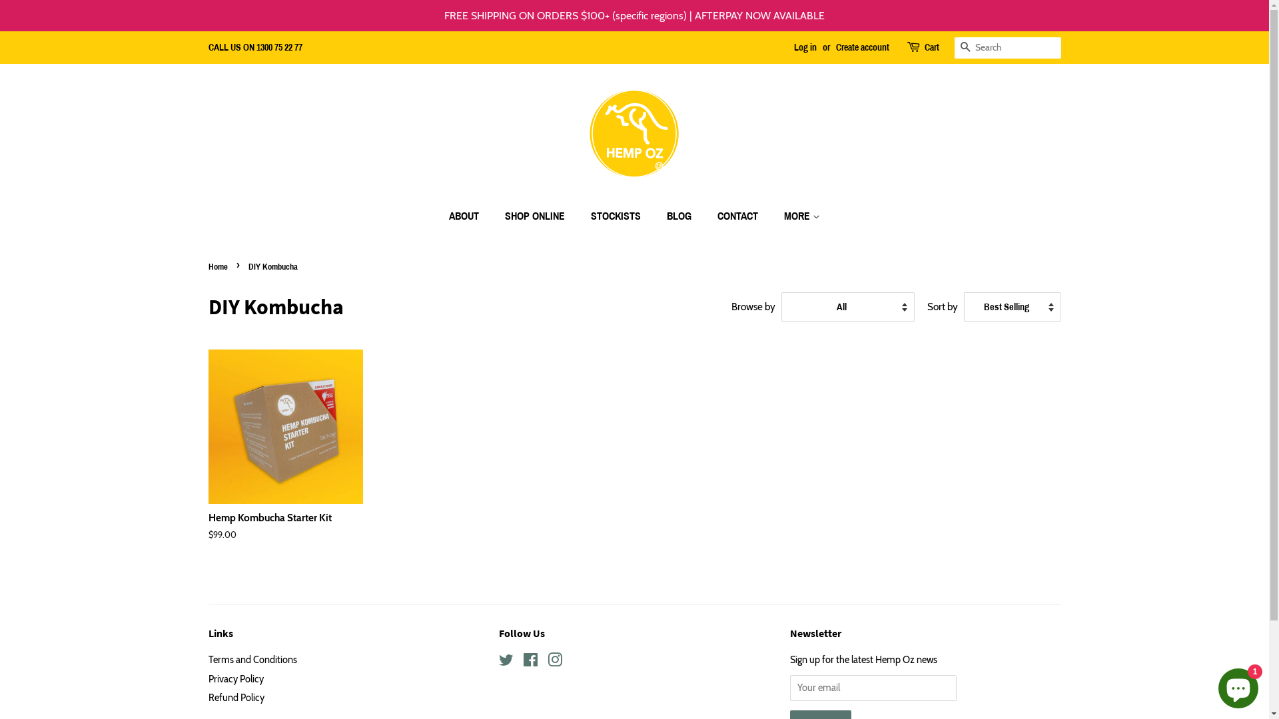 The height and width of the screenshot is (719, 1279). Describe the element at coordinates (618, 216) in the screenshot. I see `STOCKISTS` at that location.